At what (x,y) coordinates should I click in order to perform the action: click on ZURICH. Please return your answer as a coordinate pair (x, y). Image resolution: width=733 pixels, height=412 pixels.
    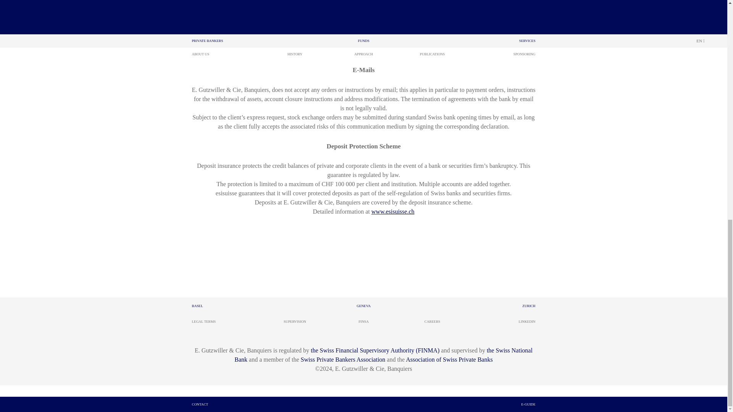
    Looking at the image, I should click on (528, 306).